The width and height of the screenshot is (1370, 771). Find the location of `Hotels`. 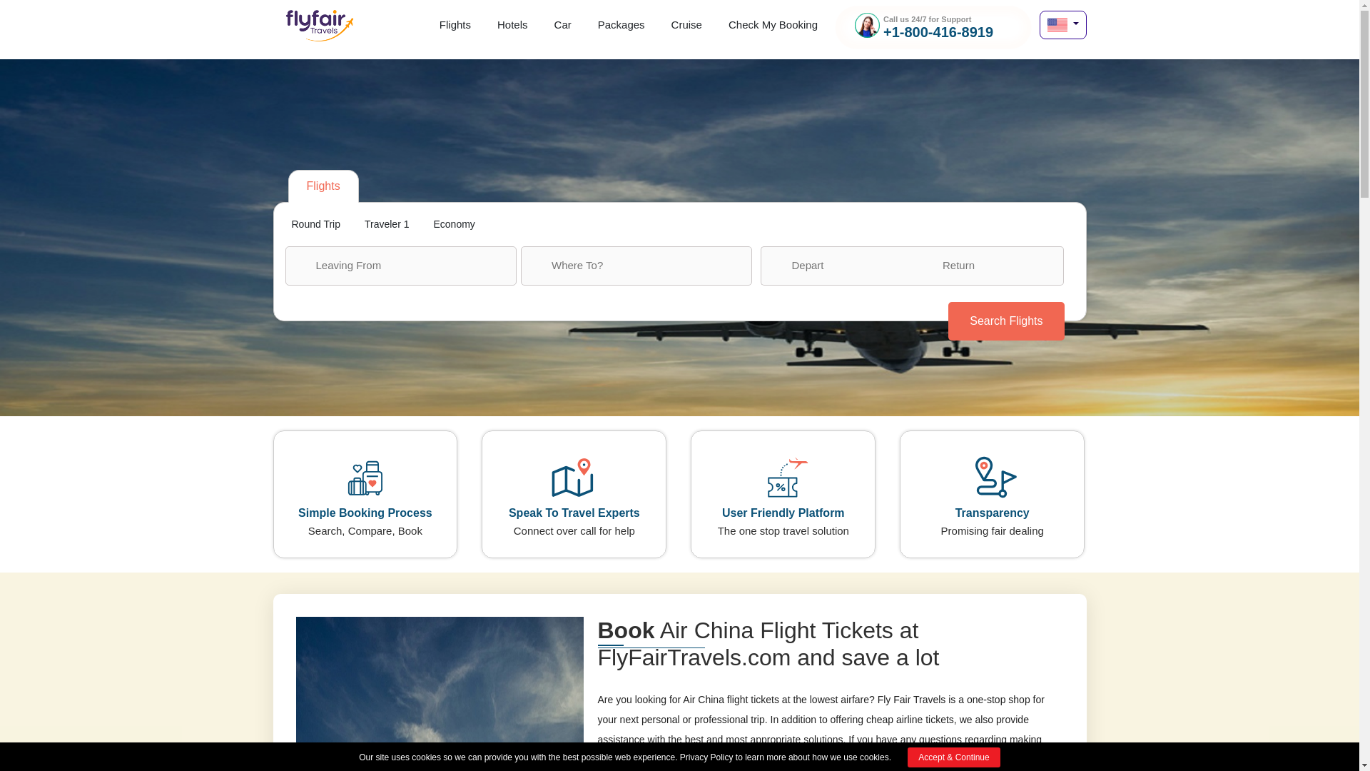

Hotels is located at coordinates (512, 23).